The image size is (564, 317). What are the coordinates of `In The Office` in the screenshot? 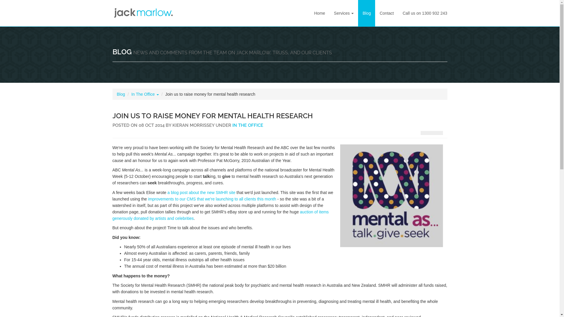 It's located at (145, 94).